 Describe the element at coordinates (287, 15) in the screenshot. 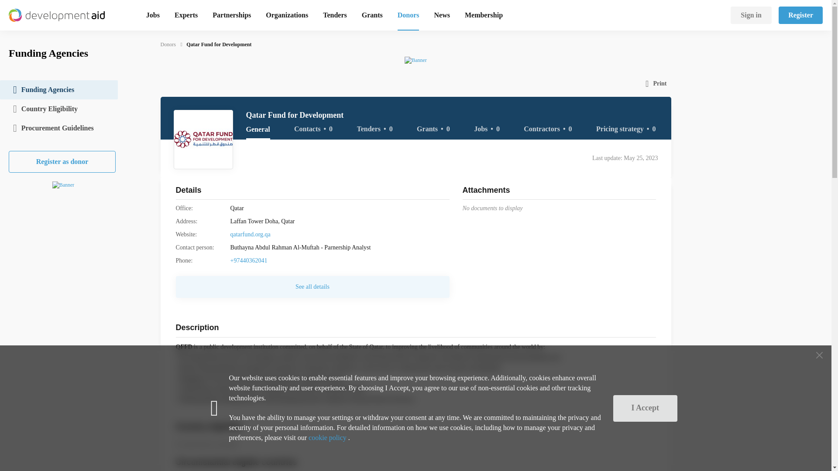

I see `Organizations` at that location.